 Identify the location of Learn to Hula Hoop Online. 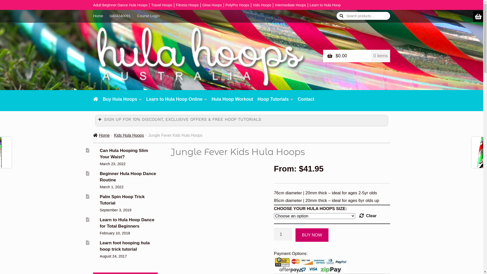
(177, 102).